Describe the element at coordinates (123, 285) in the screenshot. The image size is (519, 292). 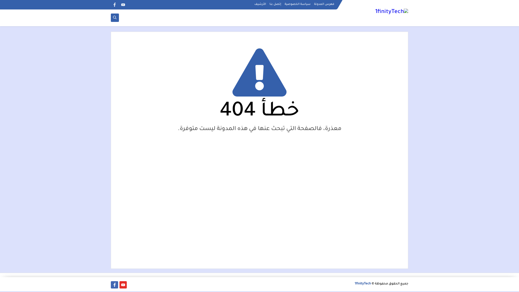
I see `youtube` at that location.